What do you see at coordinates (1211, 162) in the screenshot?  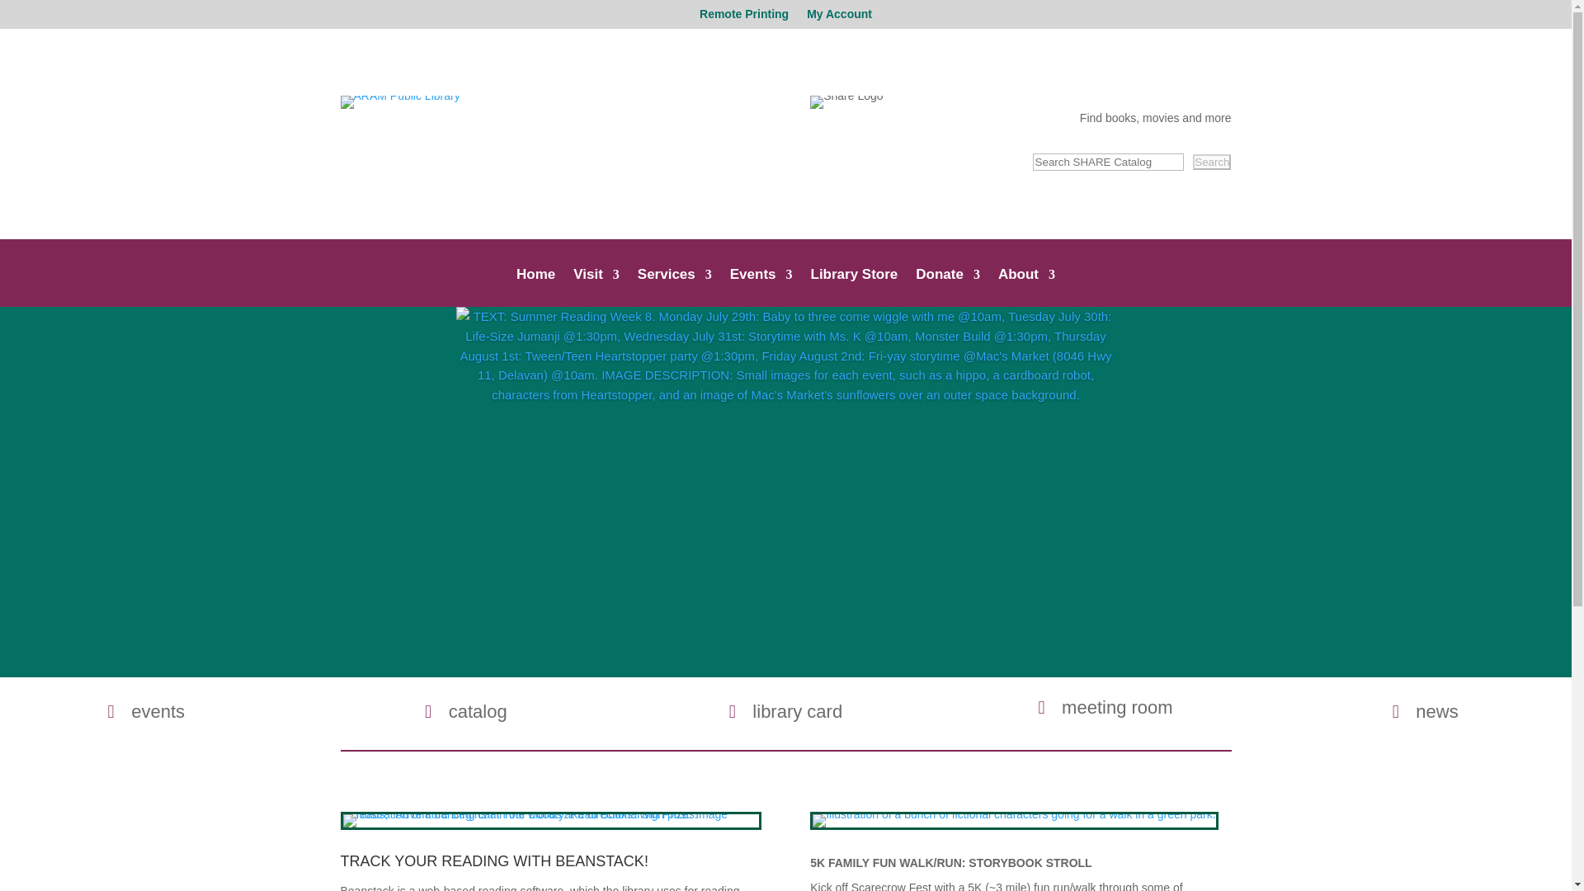 I see `Search` at bounding box center [1211, 162].